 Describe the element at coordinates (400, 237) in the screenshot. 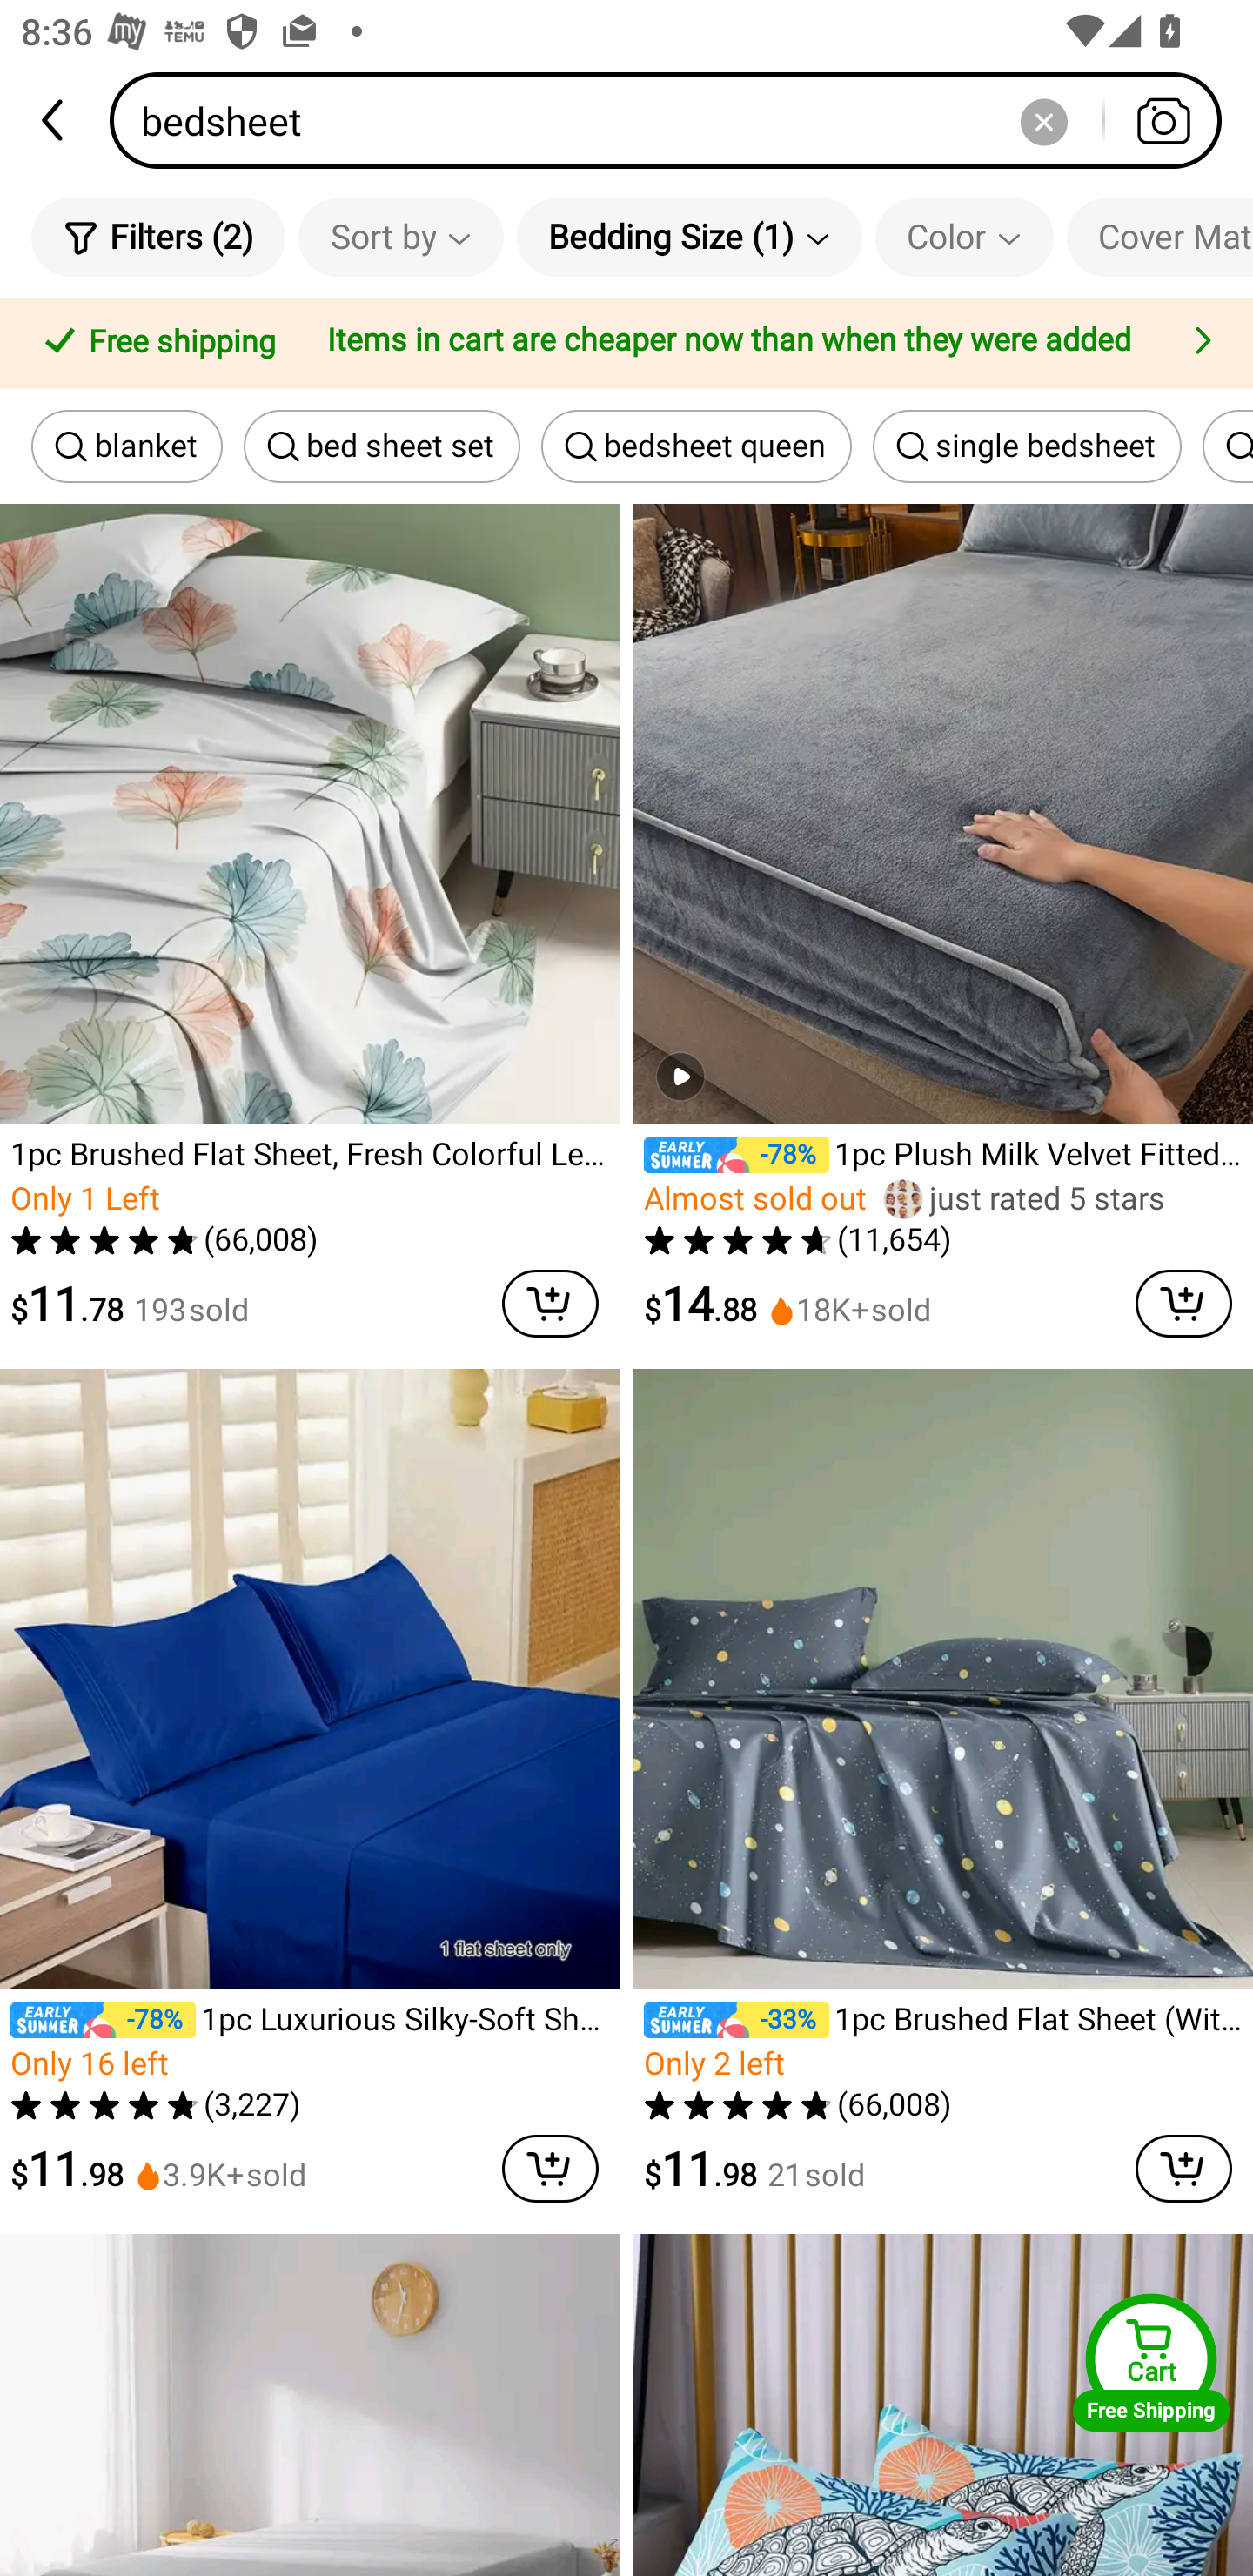

I see `Sort by` at that location.